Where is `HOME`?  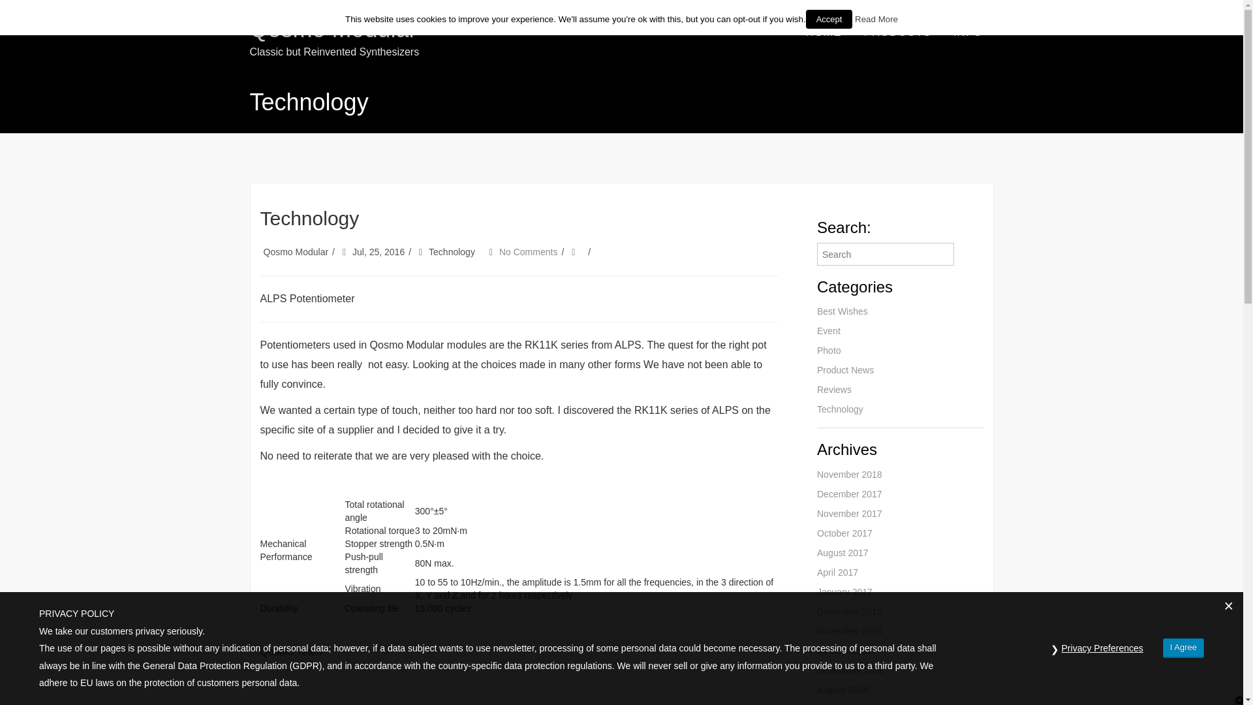
HOME is located at coordinates (824, 33).